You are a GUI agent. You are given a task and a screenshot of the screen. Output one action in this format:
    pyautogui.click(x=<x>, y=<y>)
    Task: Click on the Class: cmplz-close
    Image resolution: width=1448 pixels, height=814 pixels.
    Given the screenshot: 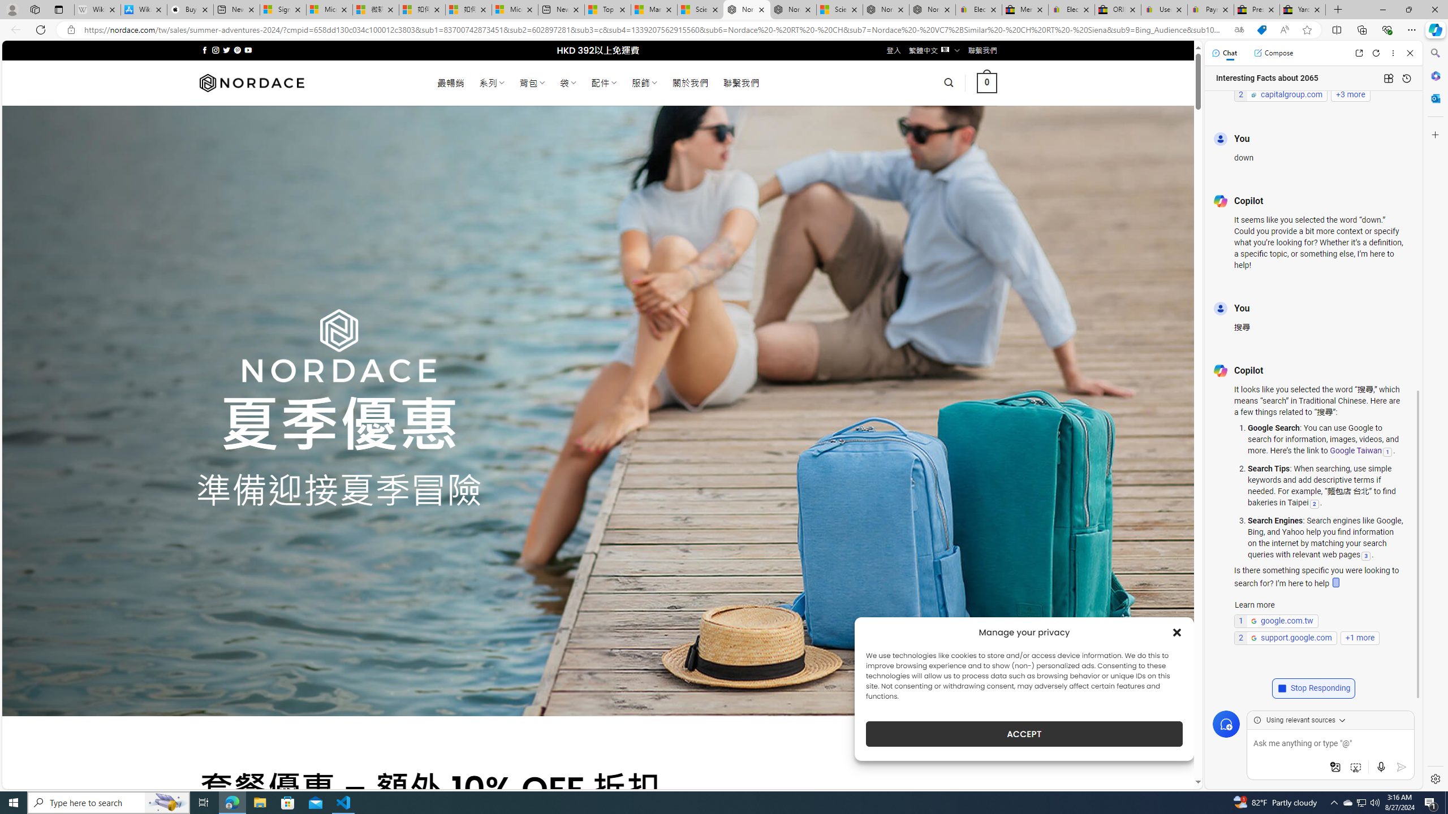 What is the action you would take?
    pyautogui.click(x=1177, y=632)
    